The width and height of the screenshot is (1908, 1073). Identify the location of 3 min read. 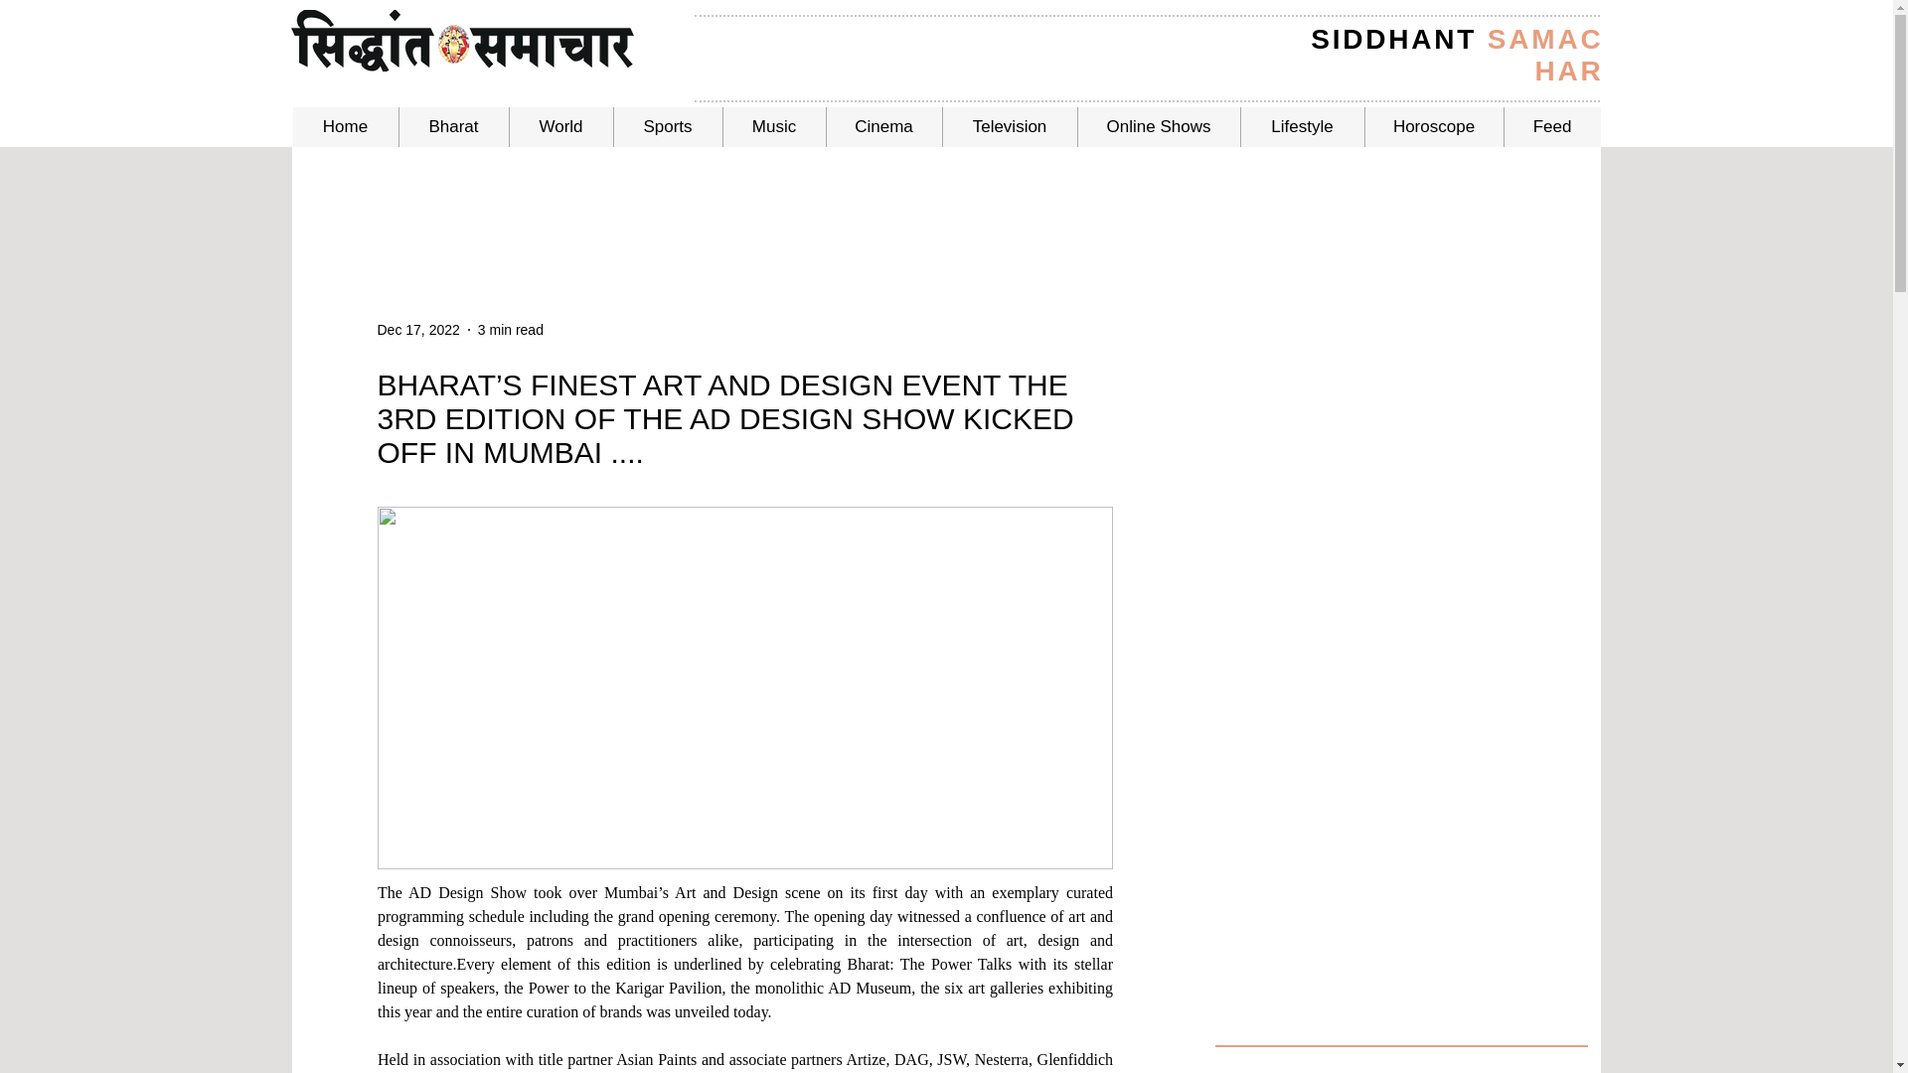
(511, 330).